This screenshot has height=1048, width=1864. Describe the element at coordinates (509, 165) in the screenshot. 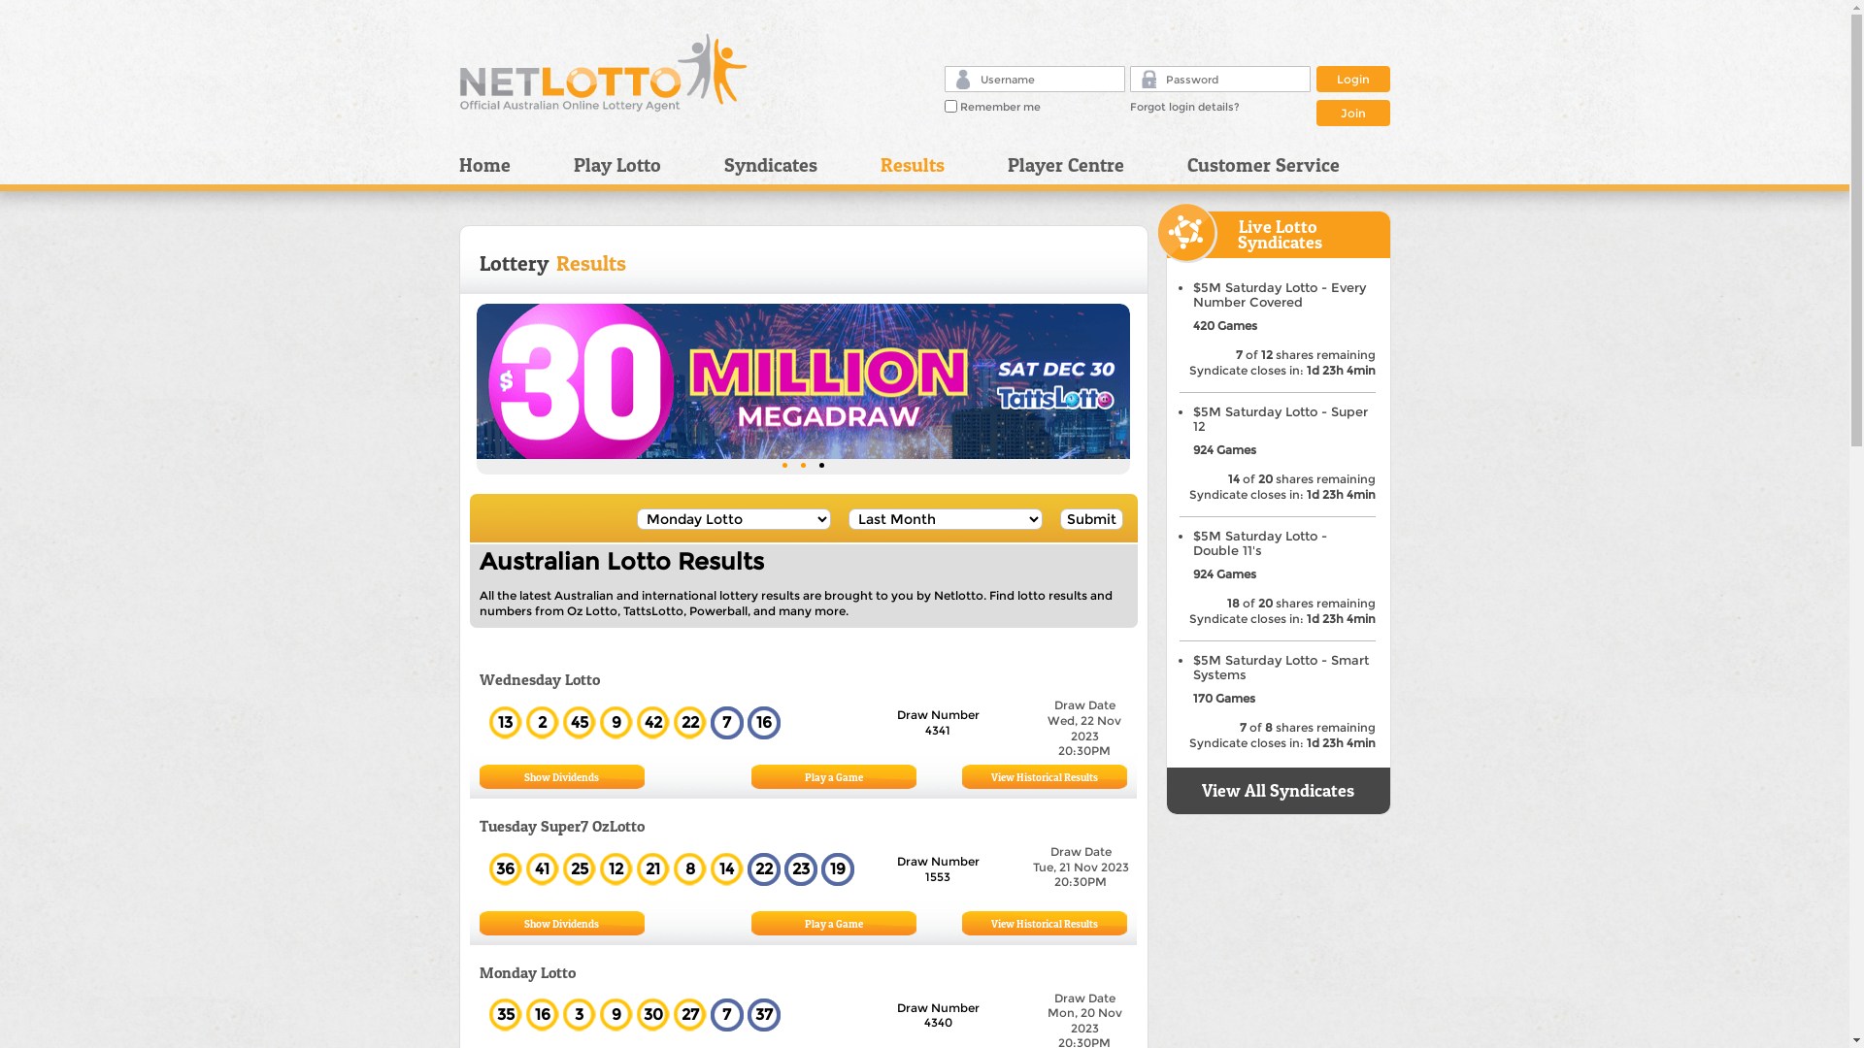

I see `Home` at that location.